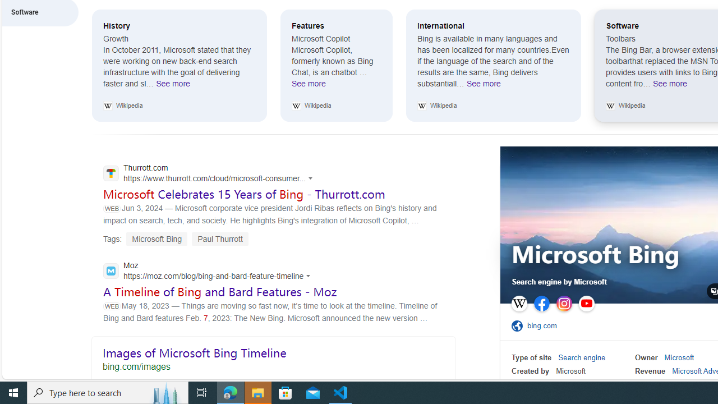 The image size is (718, 404). Describe the element at coordinates (210, 272) in the screenshot. I see `Moz` at that location.